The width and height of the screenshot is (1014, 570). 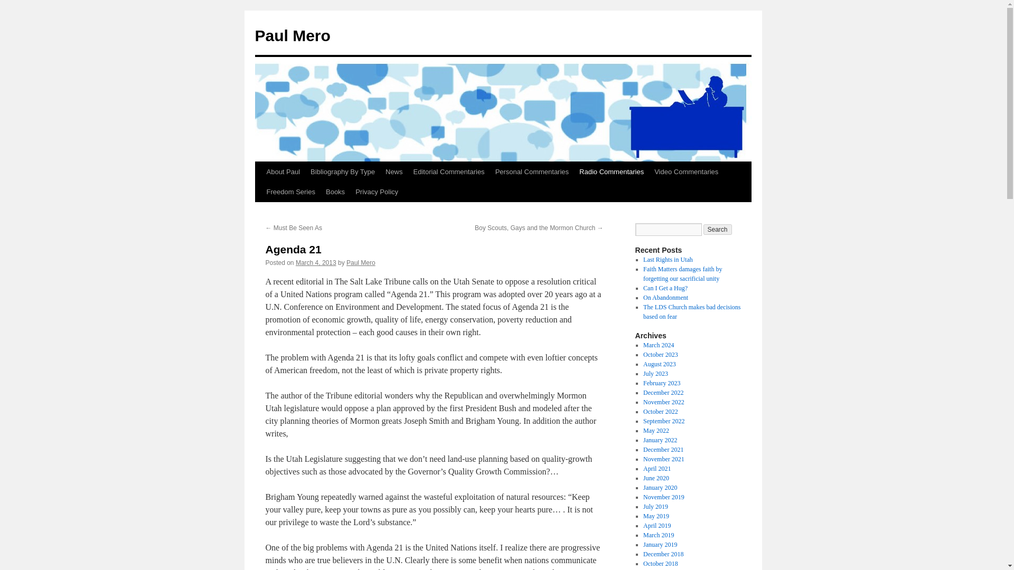 I want to click on Paul Mero, so click(x=292, y=35).